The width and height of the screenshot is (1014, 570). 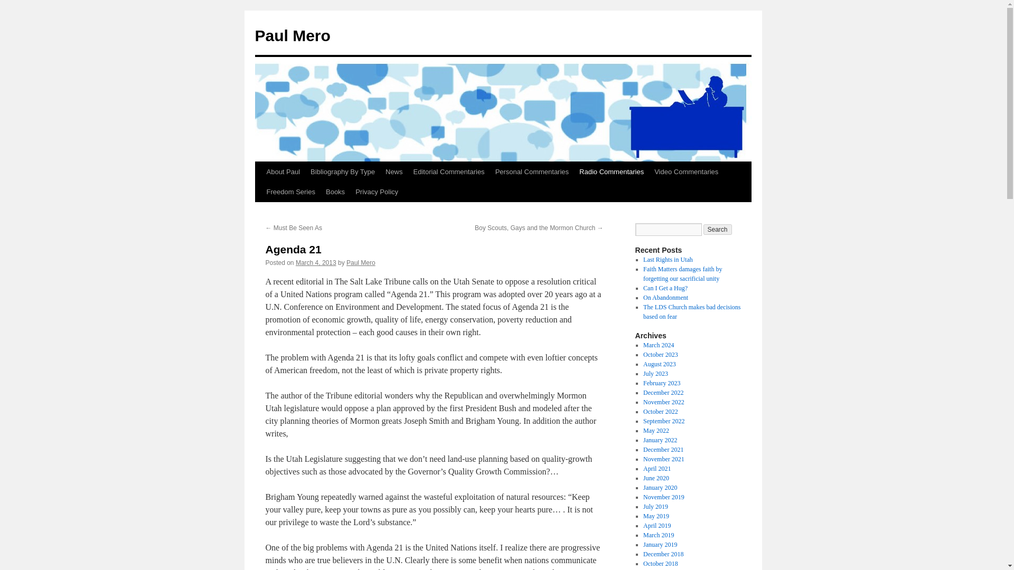 I want to click on Paul Mero, so click(x=292, y=35).